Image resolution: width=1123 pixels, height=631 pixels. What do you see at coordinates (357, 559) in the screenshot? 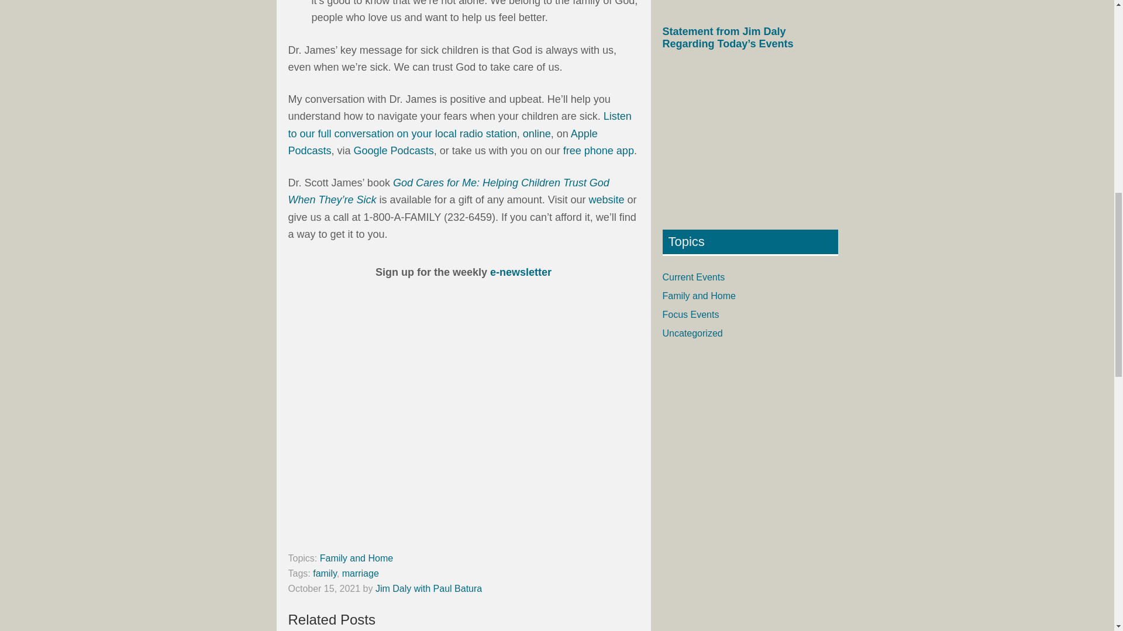
I see `Family and Home` at bounding box center [357, 559].